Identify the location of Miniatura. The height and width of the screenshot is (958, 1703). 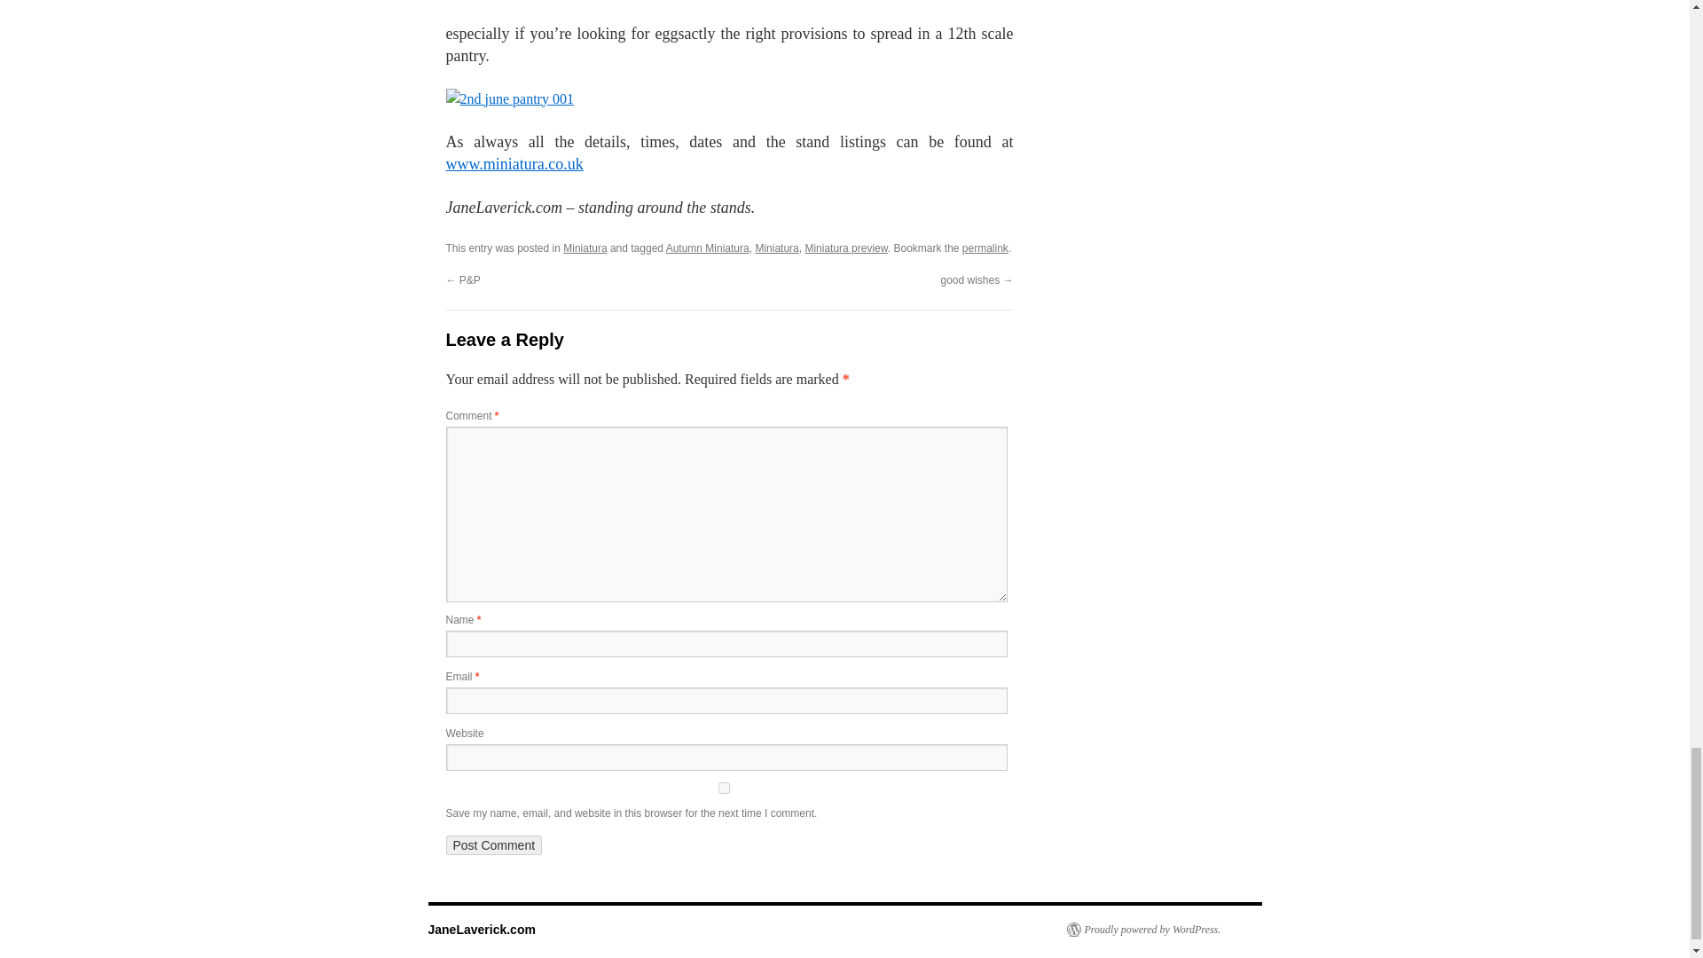
(585, 248).